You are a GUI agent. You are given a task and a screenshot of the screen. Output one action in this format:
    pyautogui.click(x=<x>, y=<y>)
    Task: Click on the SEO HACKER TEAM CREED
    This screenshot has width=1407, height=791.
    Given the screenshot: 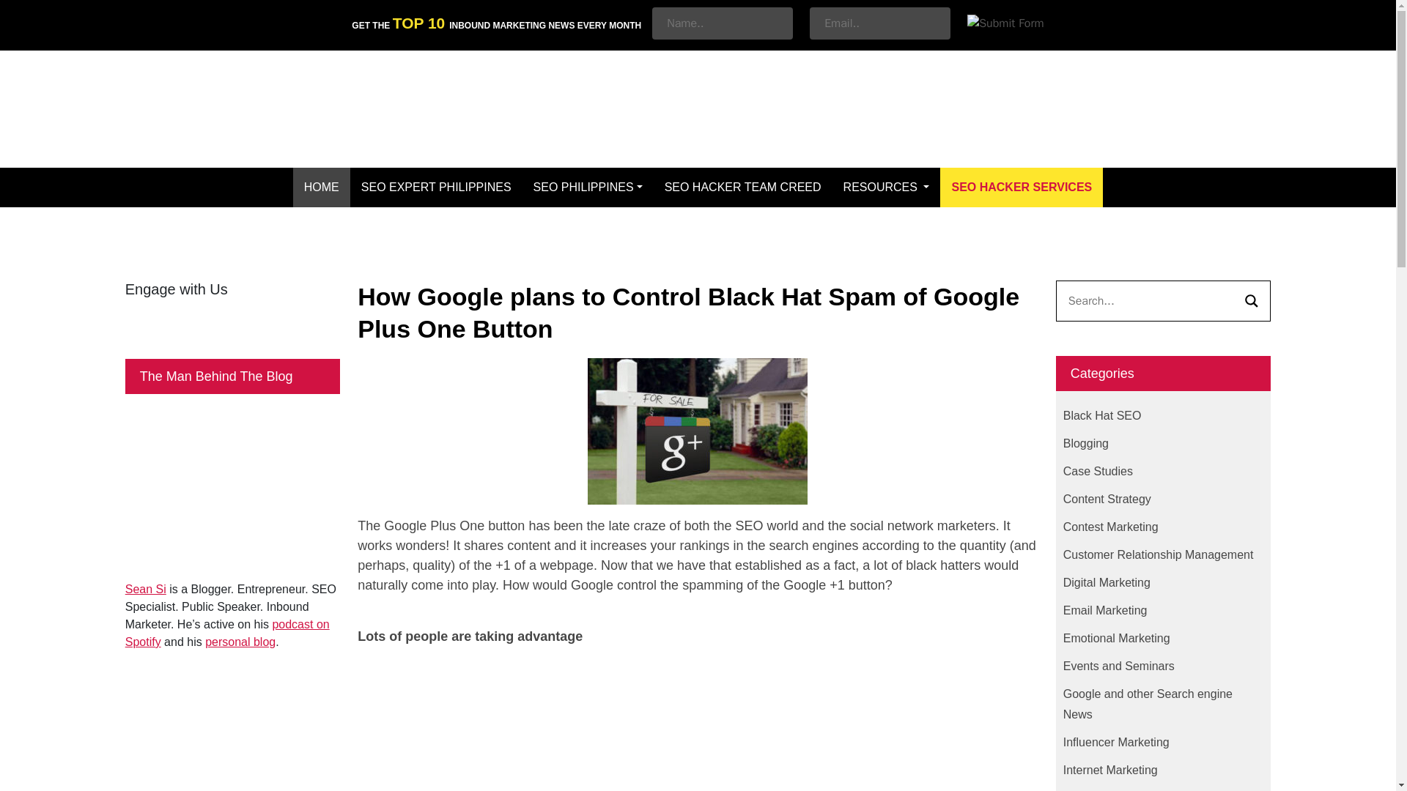 What is the action you would take?
    pyautogui.click(x=743, y=187)
    